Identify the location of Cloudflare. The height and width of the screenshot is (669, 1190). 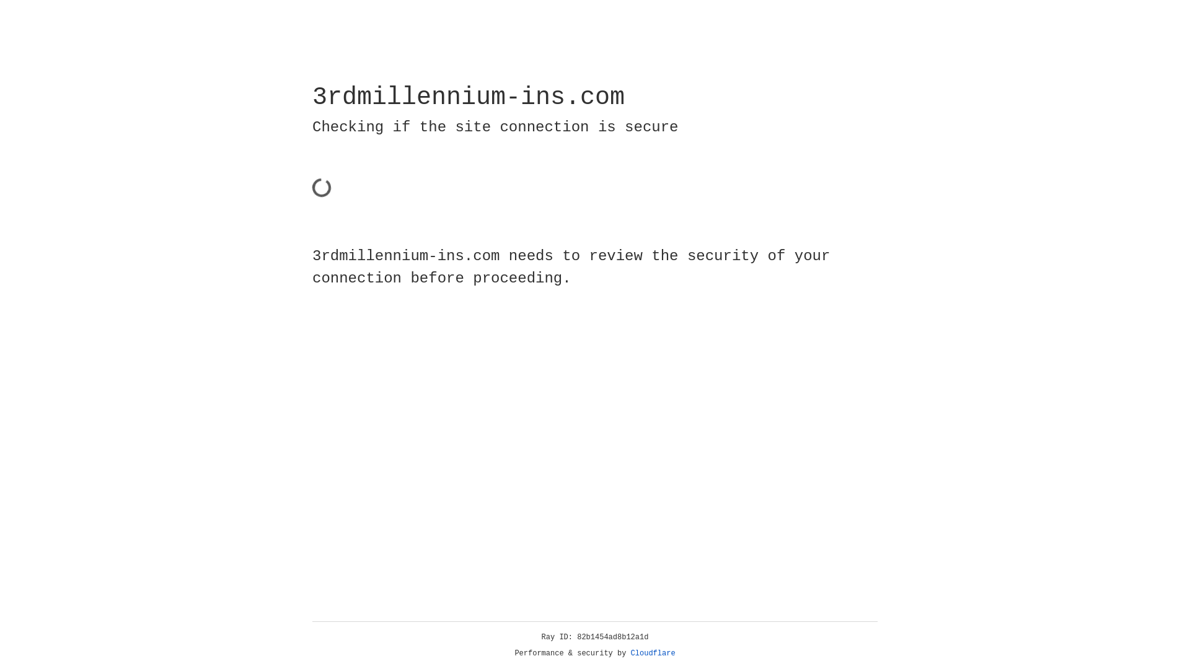
(653, 654).